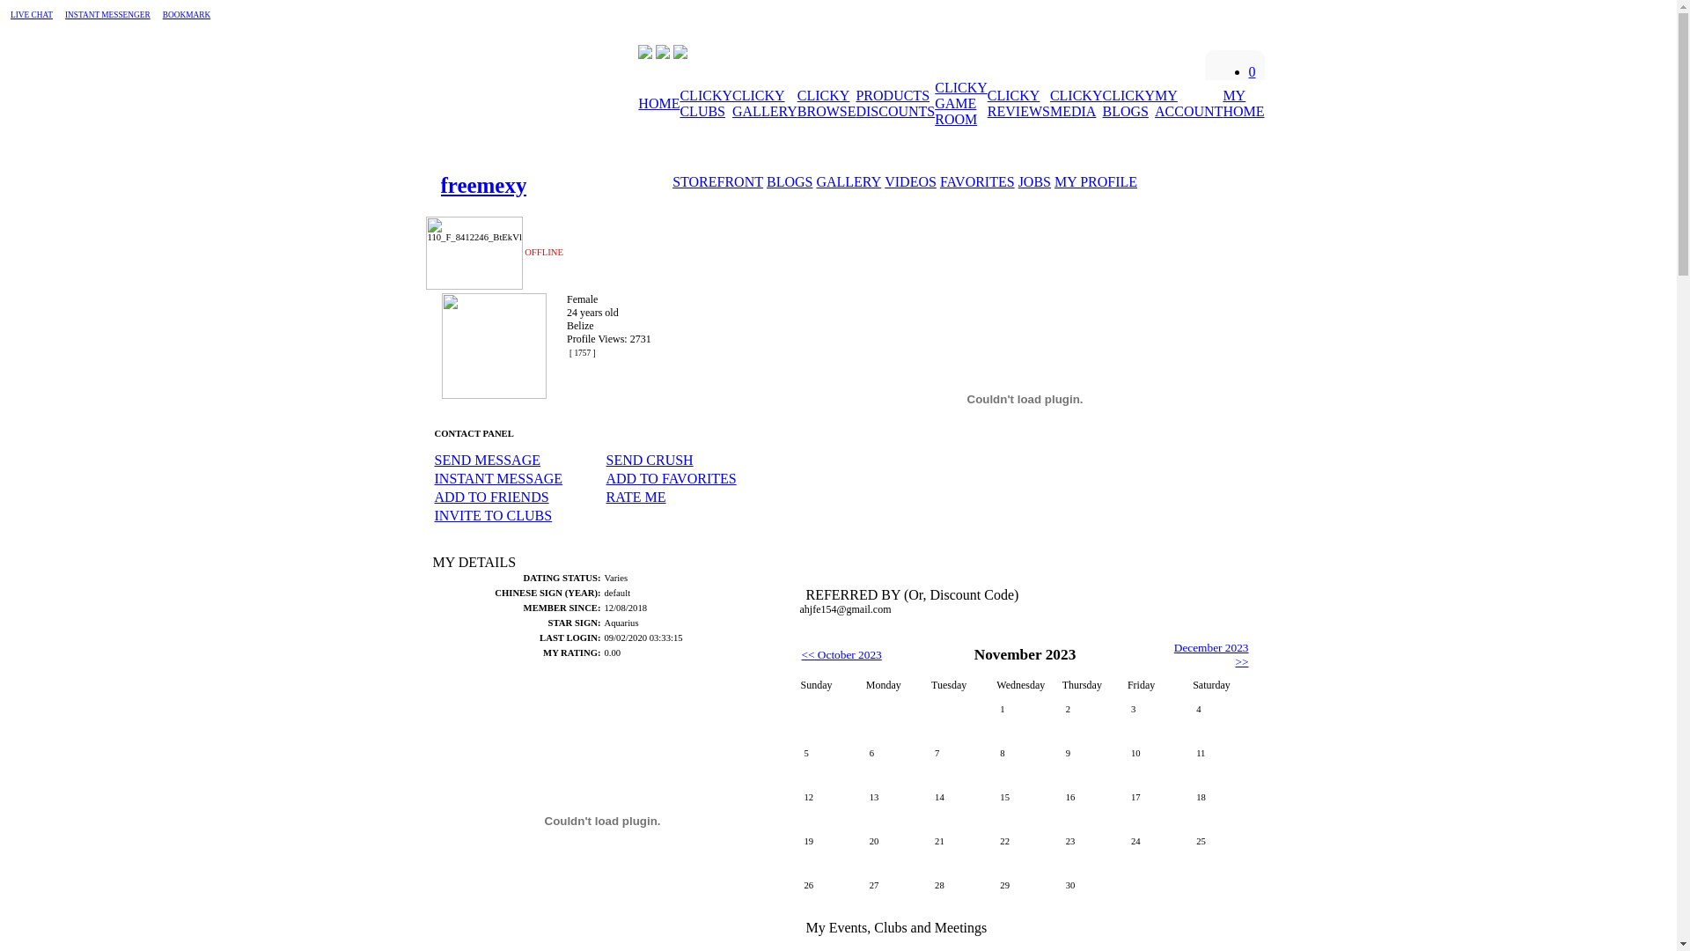  Describe the element at coordinates (187, 15) in the screenshot. I see `BOOKMARK` at that location.